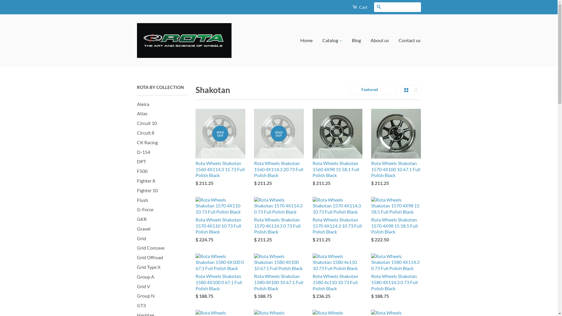 Image resolution: width=562 pixels, height=316 pixels. What do you see at coordinates (146, 181) in the screenshot?
I see `Fighter 8` at bounding box center [146, 181].